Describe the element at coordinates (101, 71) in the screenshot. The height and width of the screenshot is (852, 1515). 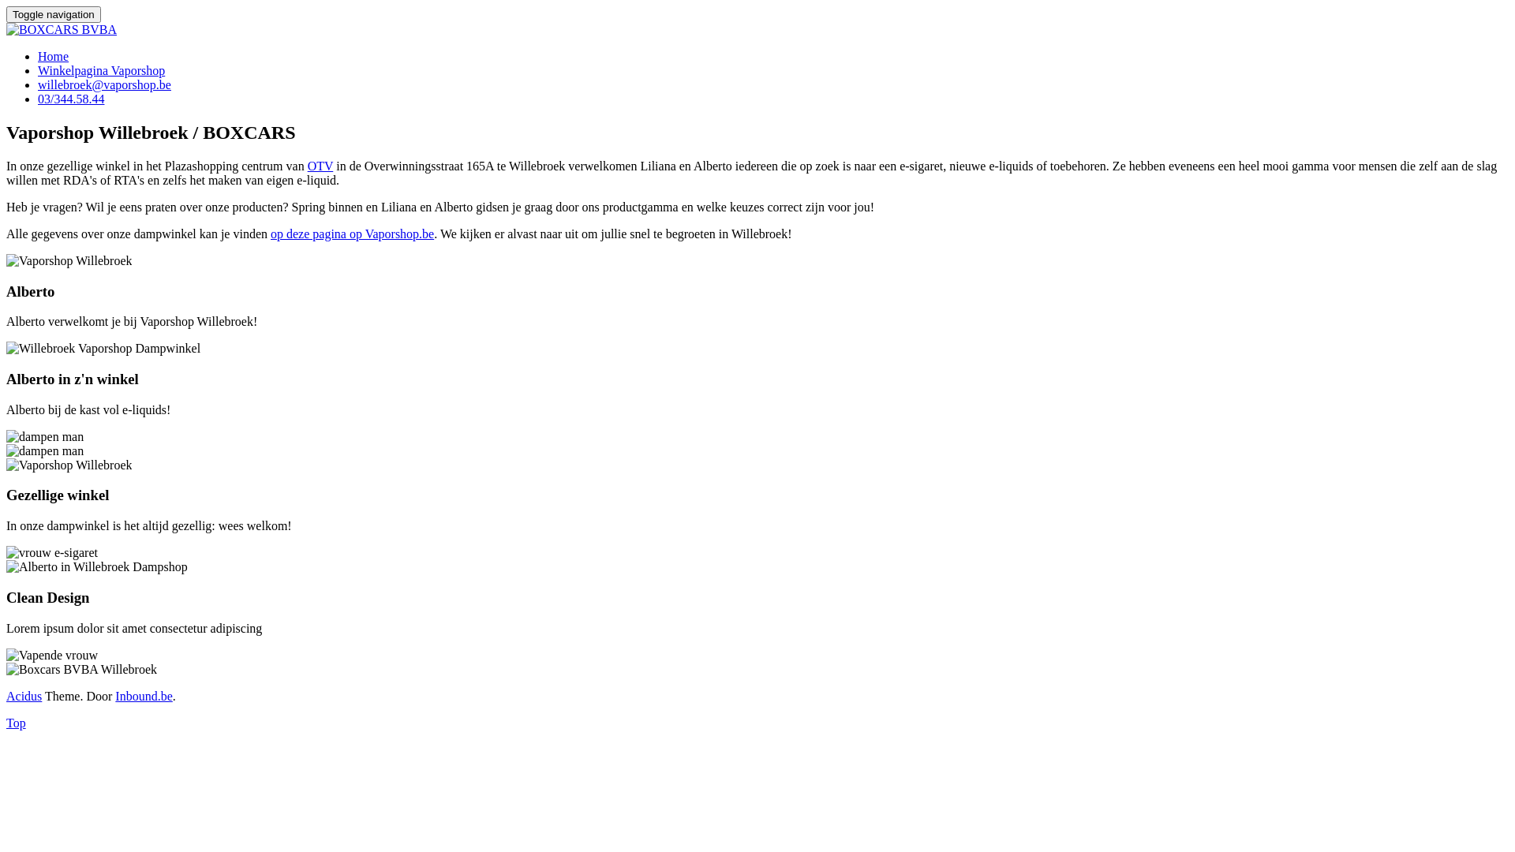
I see `Winkelpagina Vaporshop` at that location.